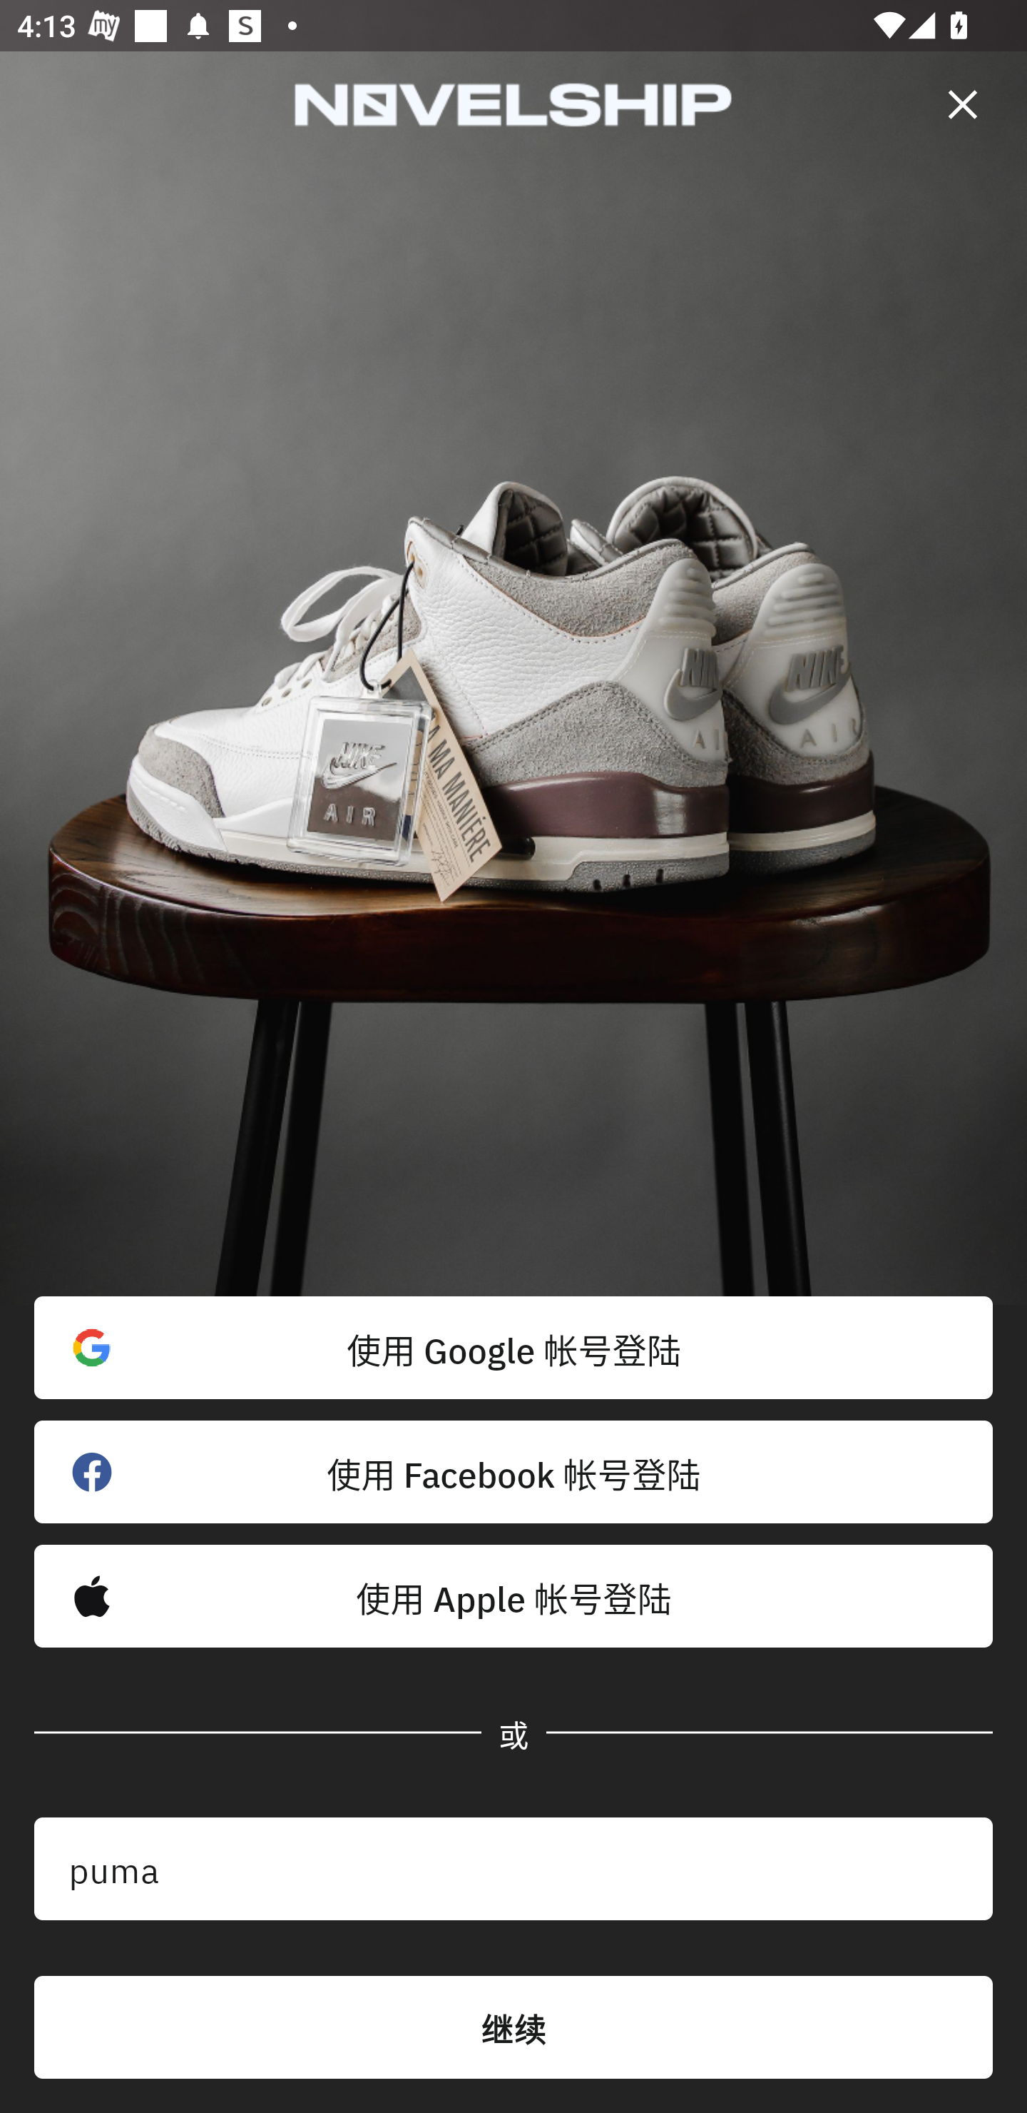 The image size is (1027, 2113). What do you see at coordinates (513, 1869) in the screenshot?
I see `puma` at bounding box center [513, 1869].